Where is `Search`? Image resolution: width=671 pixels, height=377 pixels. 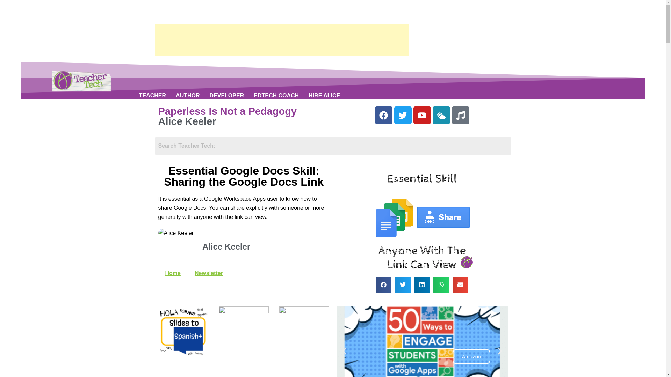
Search is located at coordinates (332, 146).